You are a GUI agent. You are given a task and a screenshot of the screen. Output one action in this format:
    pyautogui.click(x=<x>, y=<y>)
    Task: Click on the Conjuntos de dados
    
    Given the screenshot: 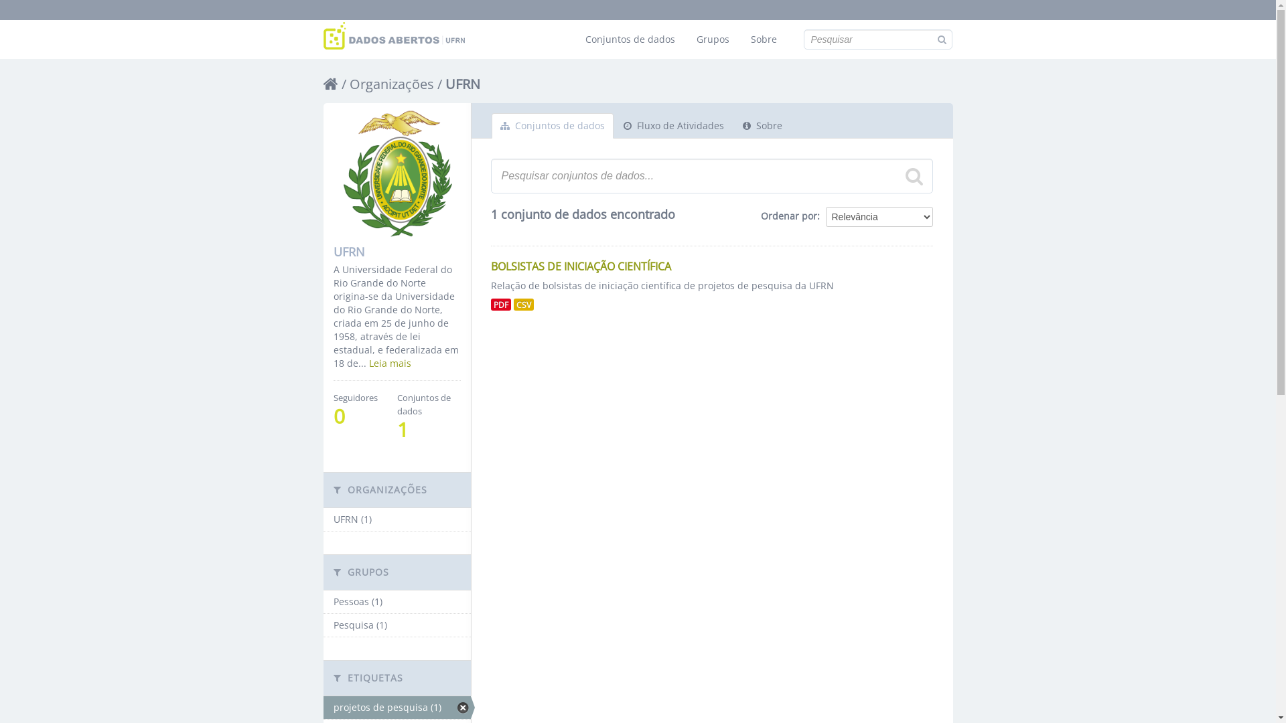 What is the action you would take?
    pyautogui.click(x=630, y=39)
    